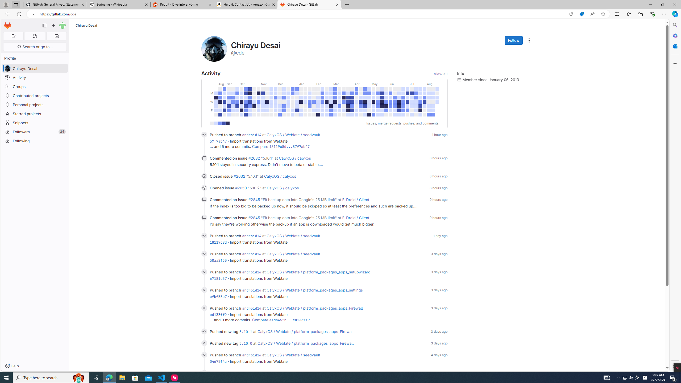  Describe the element at coordinates (283, 188) in the screenshot. I see `CalyxOS / calyxos` at that location.